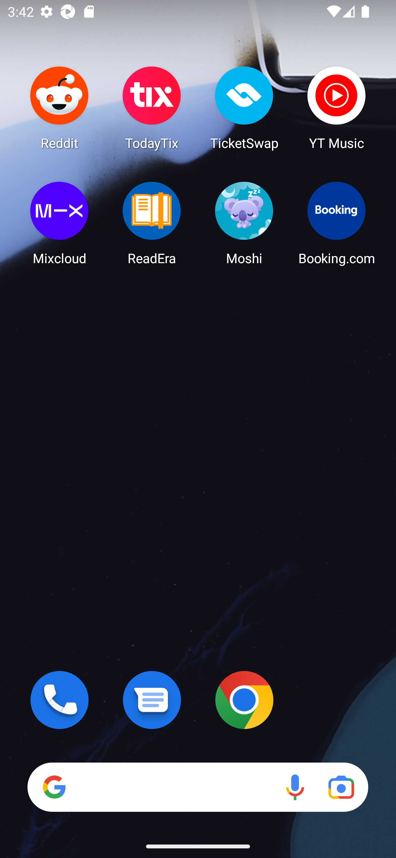 The image size is (396, 858). I want to click on Messages, so click(152, 700).